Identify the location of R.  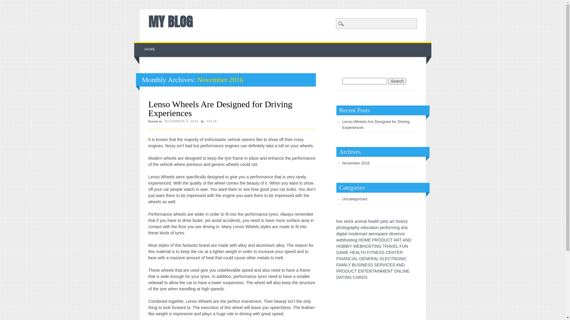
(376, 240).